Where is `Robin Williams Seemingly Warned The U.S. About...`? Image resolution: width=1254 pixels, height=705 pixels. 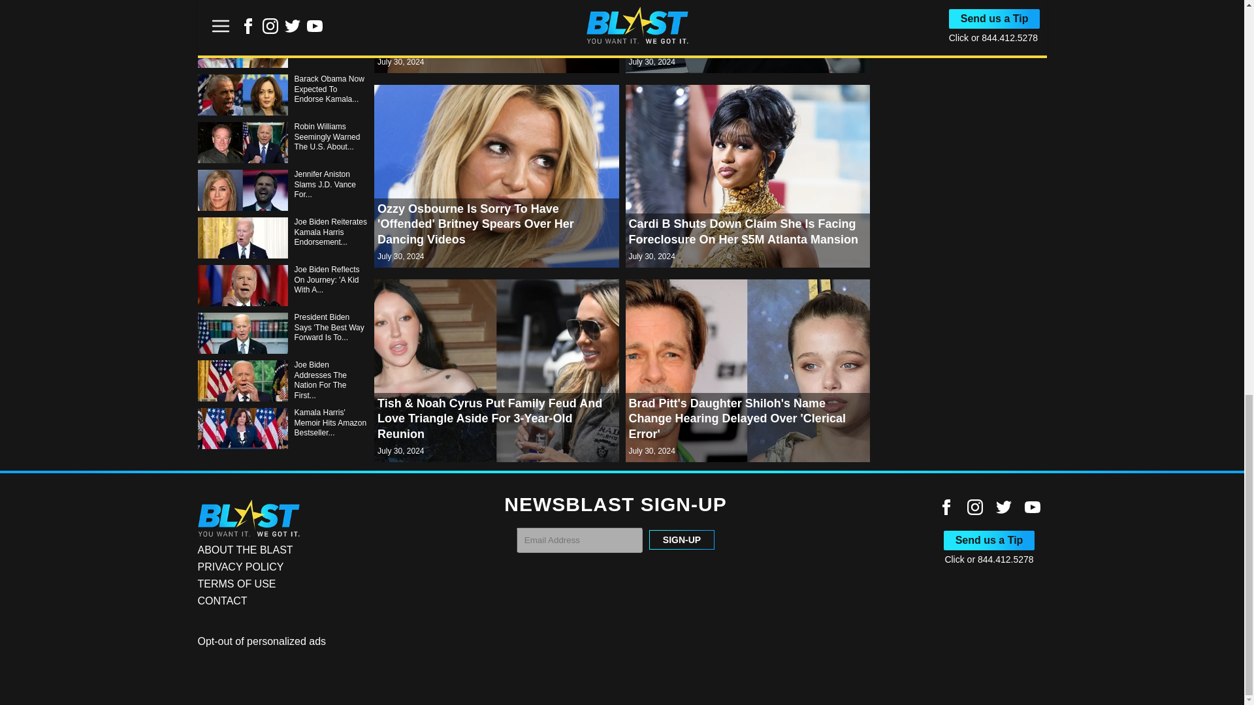
Robin Williams Seemingly Warned The U.S. About... is located at coordinates (282, 142).